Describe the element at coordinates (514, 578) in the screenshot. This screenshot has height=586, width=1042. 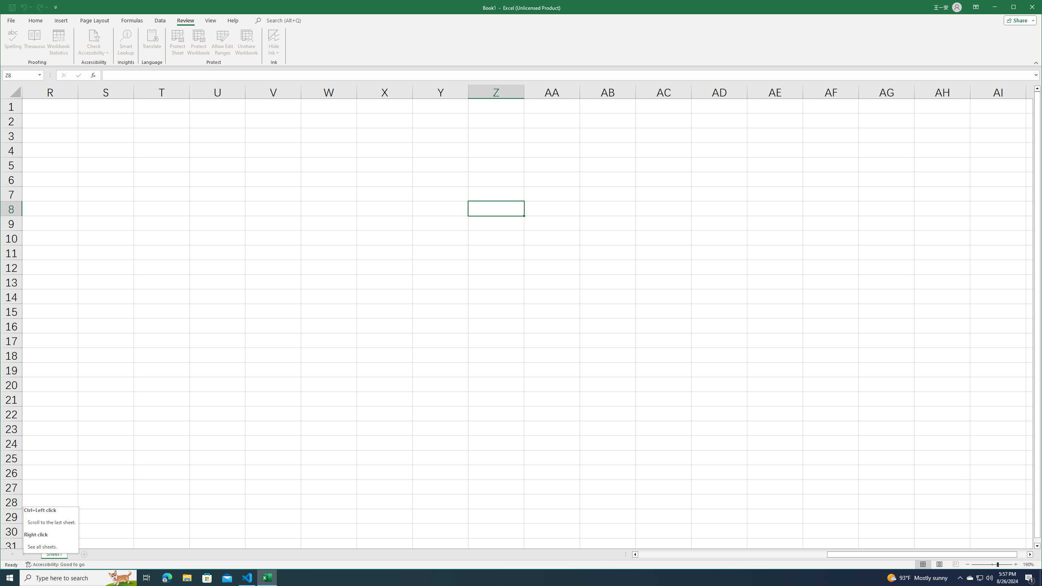
I see `Running applications` at that location.